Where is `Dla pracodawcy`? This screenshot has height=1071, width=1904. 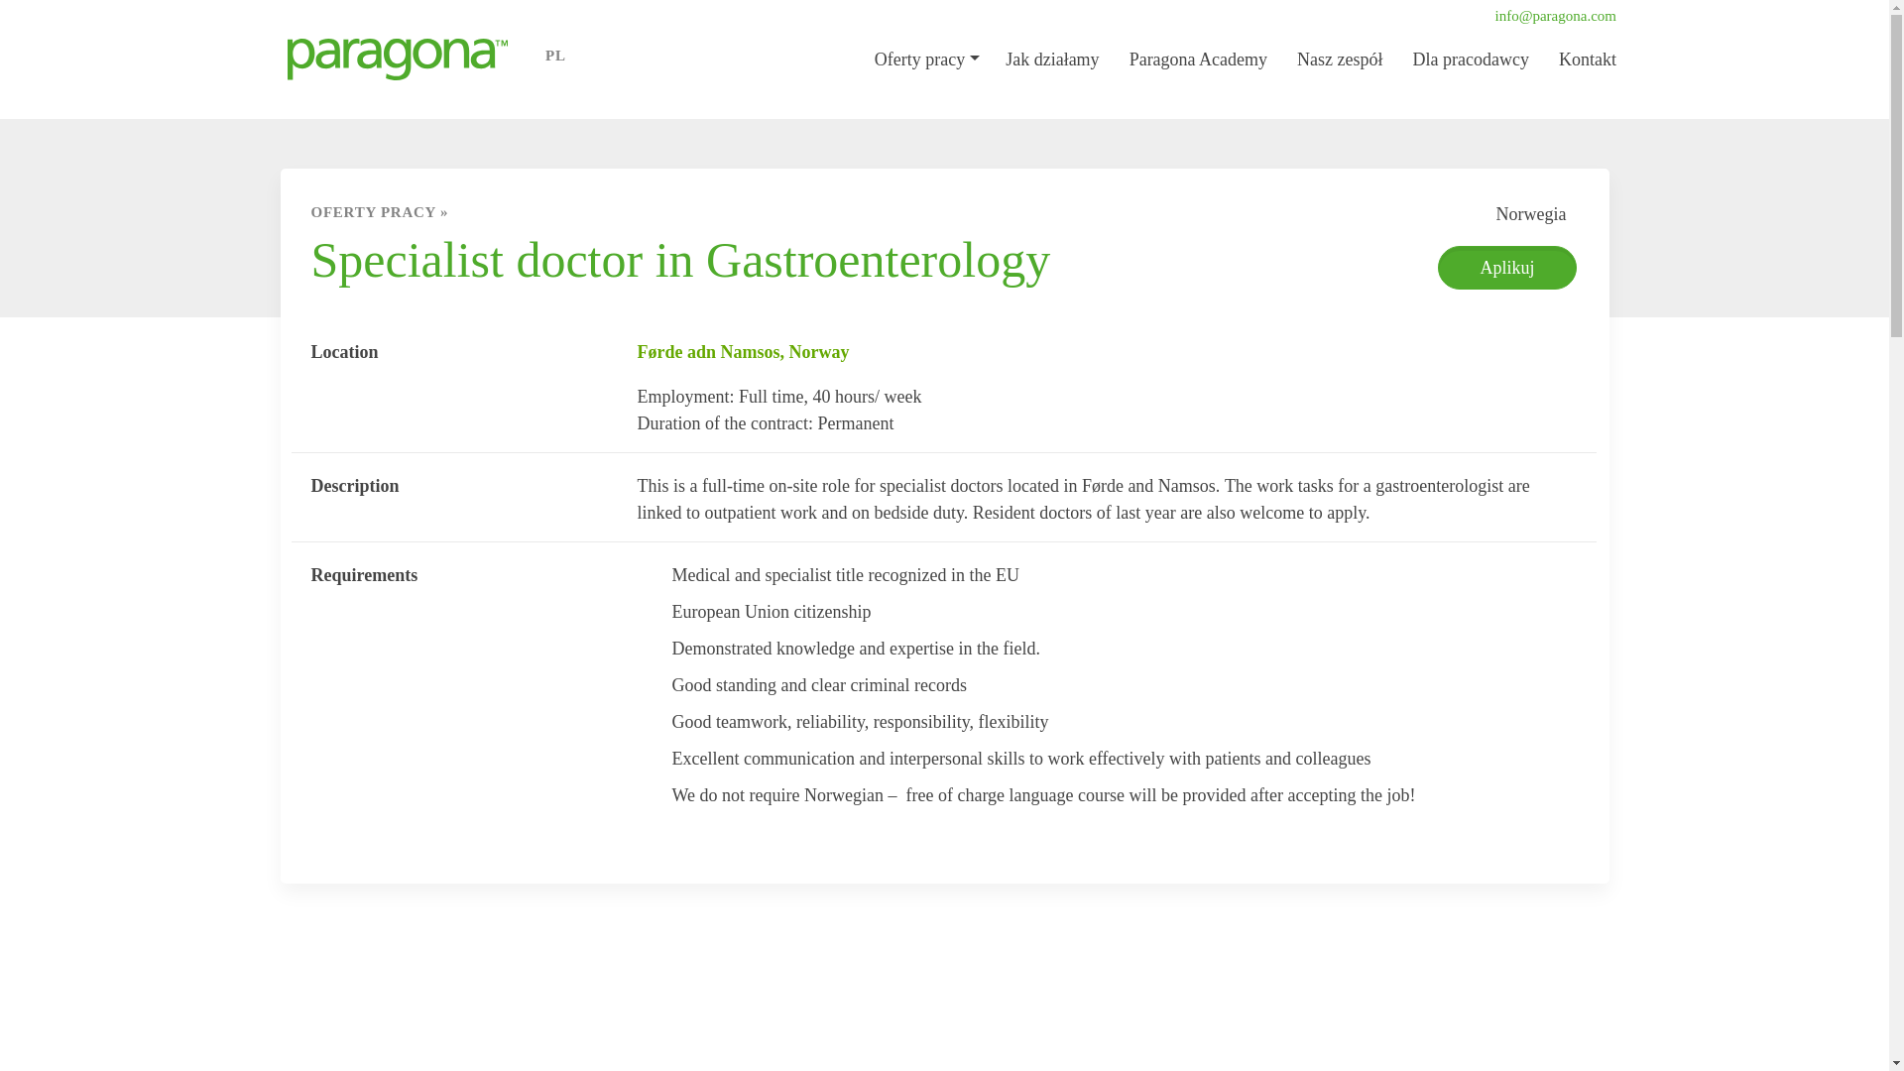
Dla pracodawcy is located at coordinates (1472, 59).